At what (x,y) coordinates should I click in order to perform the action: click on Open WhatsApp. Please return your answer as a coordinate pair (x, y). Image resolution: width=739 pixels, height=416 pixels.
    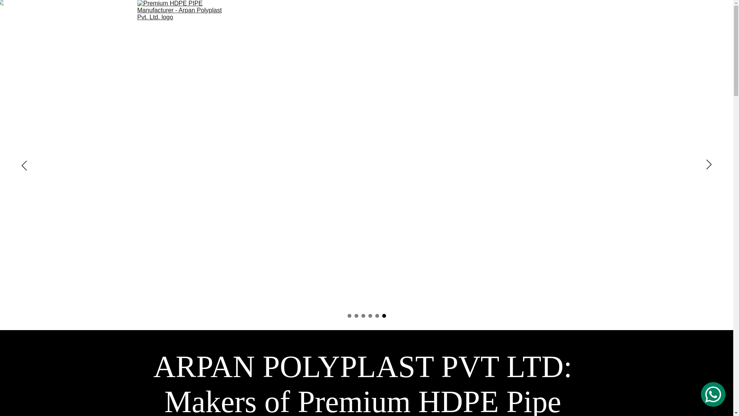
    Looking at the image, I should click on (713, 394).